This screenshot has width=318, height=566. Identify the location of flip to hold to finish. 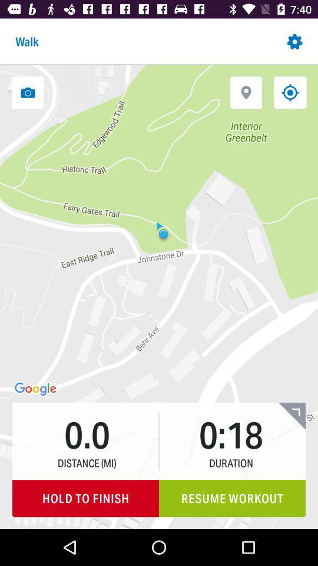
(86, 499).